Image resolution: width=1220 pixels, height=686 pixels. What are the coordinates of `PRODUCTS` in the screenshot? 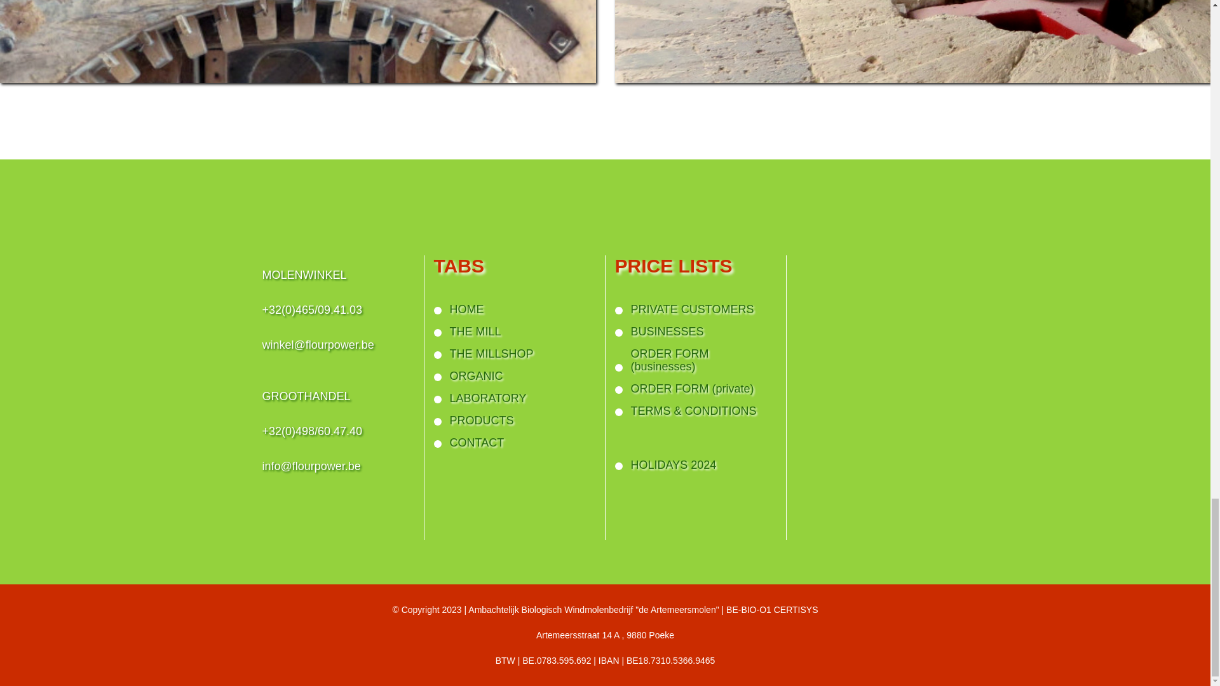 It's located at (513, 425).